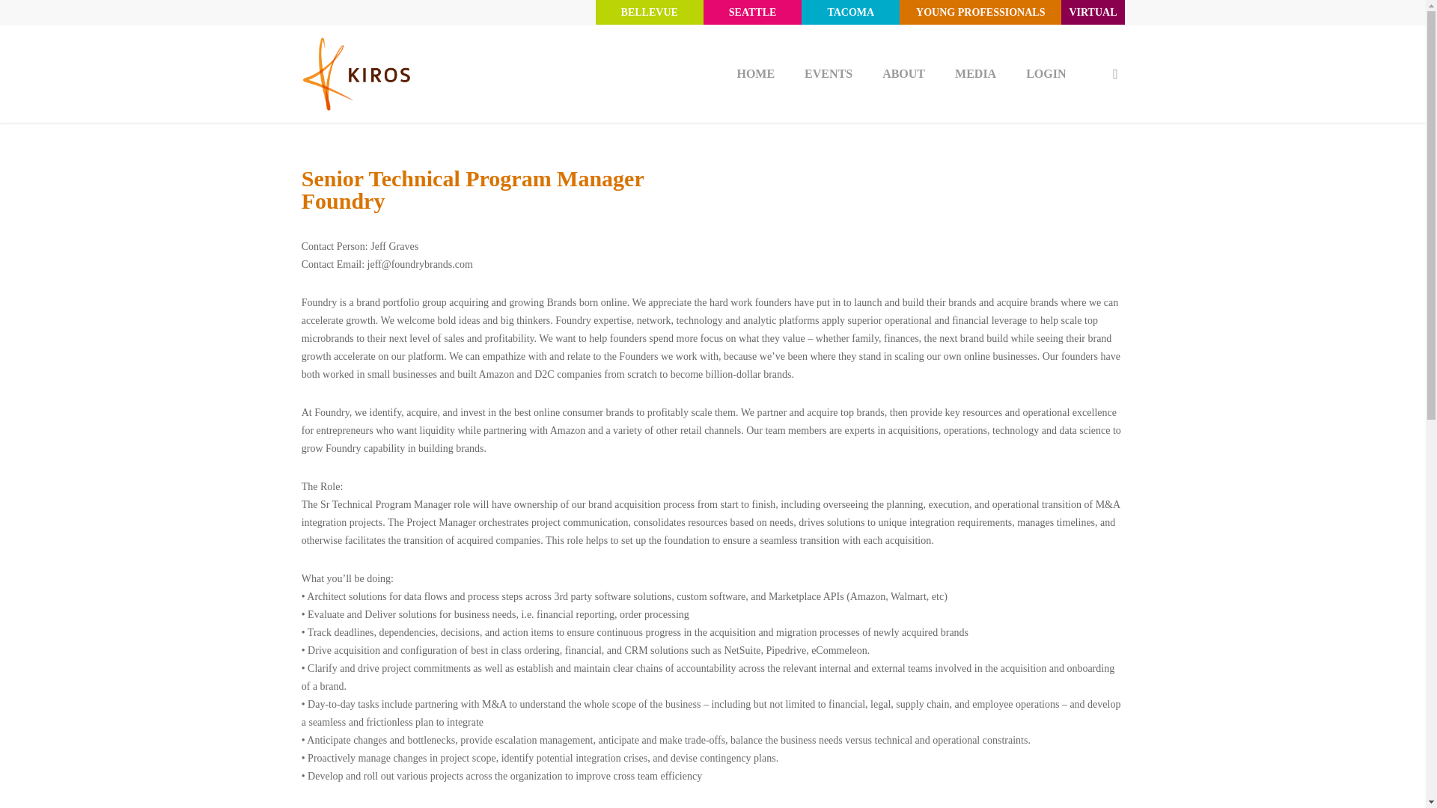 This screenshot has width=1437, height=808. What do you see at coordinates (1093, 12) in the screenshot?
I see `VIRTUAL` at bounding box center [1093, 12].